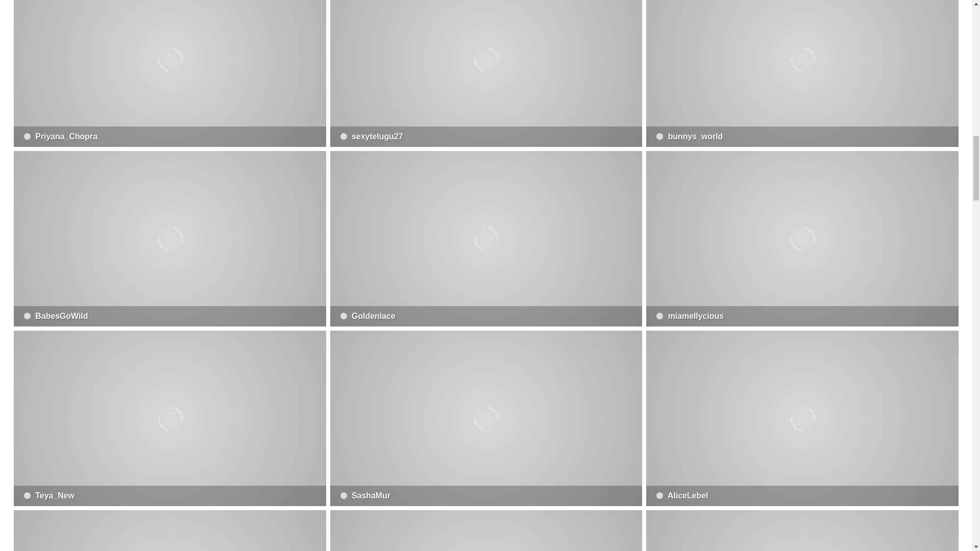 The width and height of the screenshot is (980, 551). I want to click on SashaMur, so click(486, 418).